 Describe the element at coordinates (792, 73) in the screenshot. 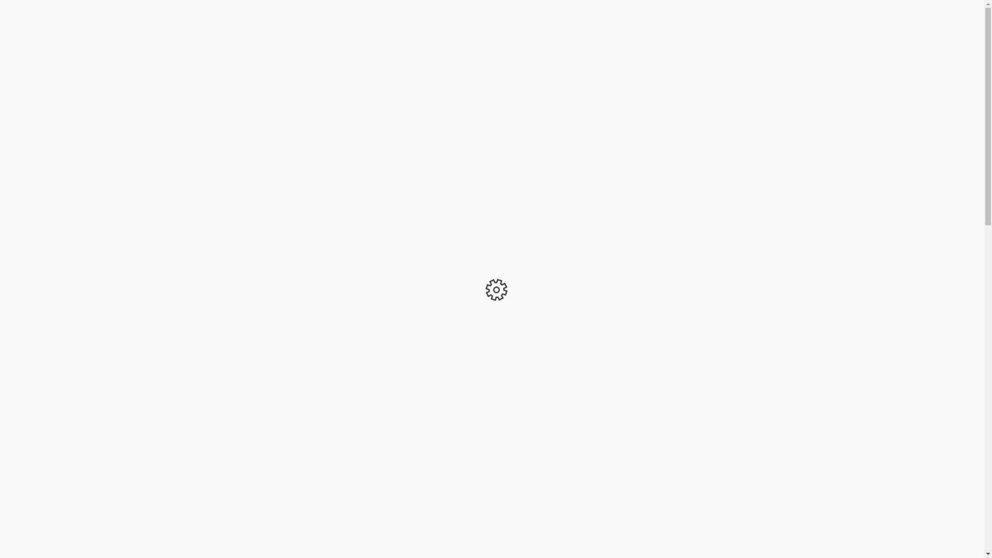

I see `REVIEWS` at that location.